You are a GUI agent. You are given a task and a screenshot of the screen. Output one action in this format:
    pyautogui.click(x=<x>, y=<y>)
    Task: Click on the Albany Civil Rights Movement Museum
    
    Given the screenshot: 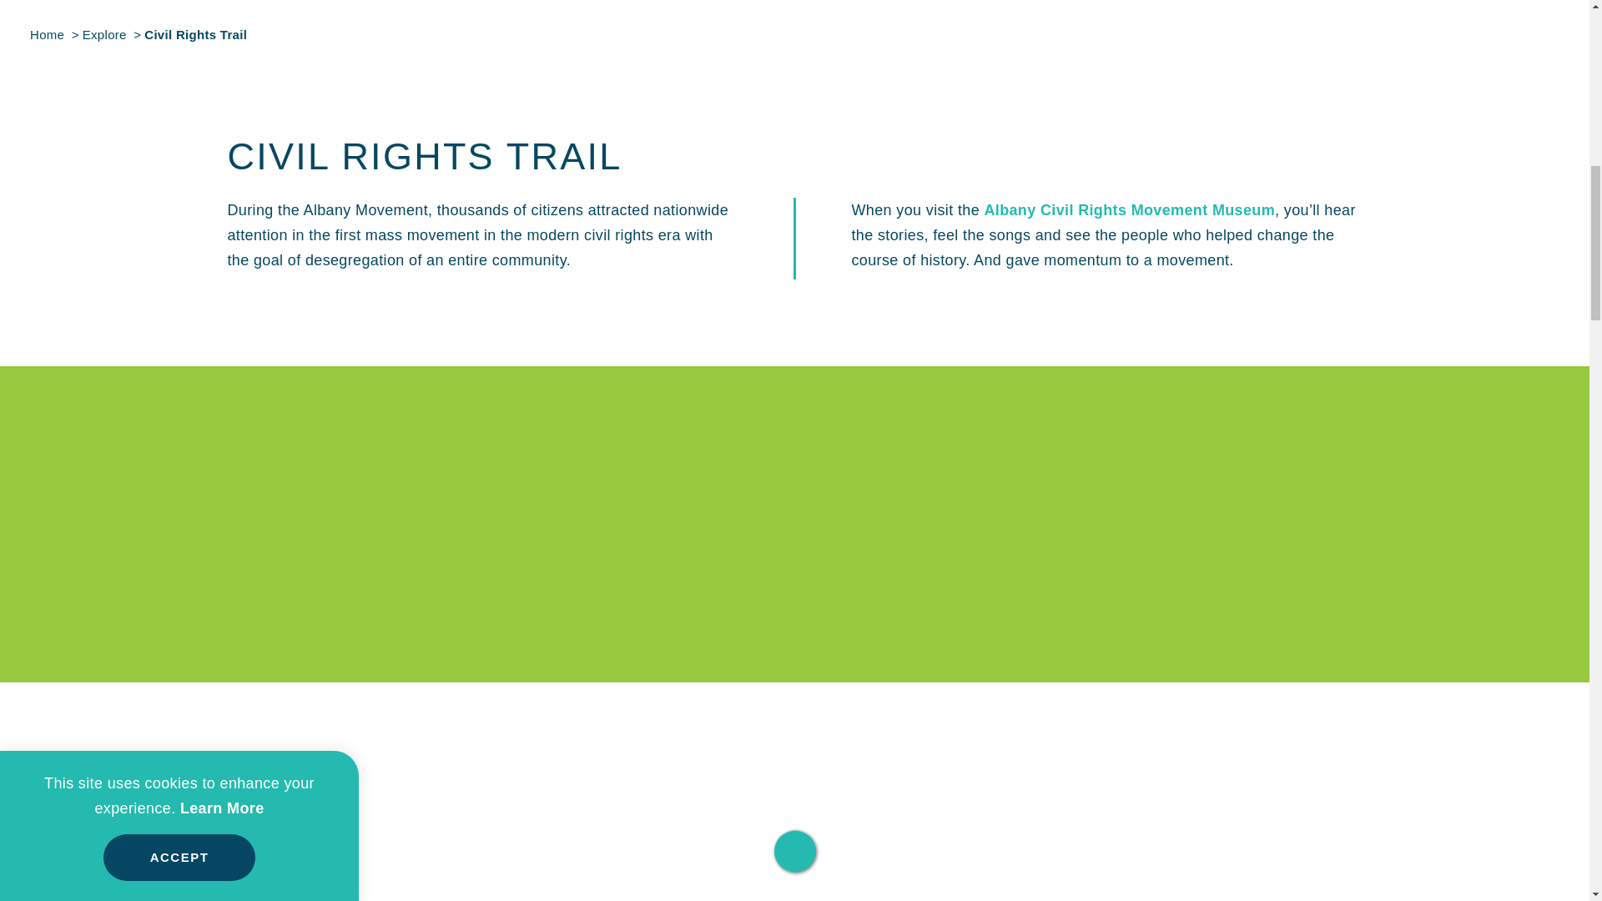 What is the action you would take?
    pyautogui.click(x=1129, y=210)
    